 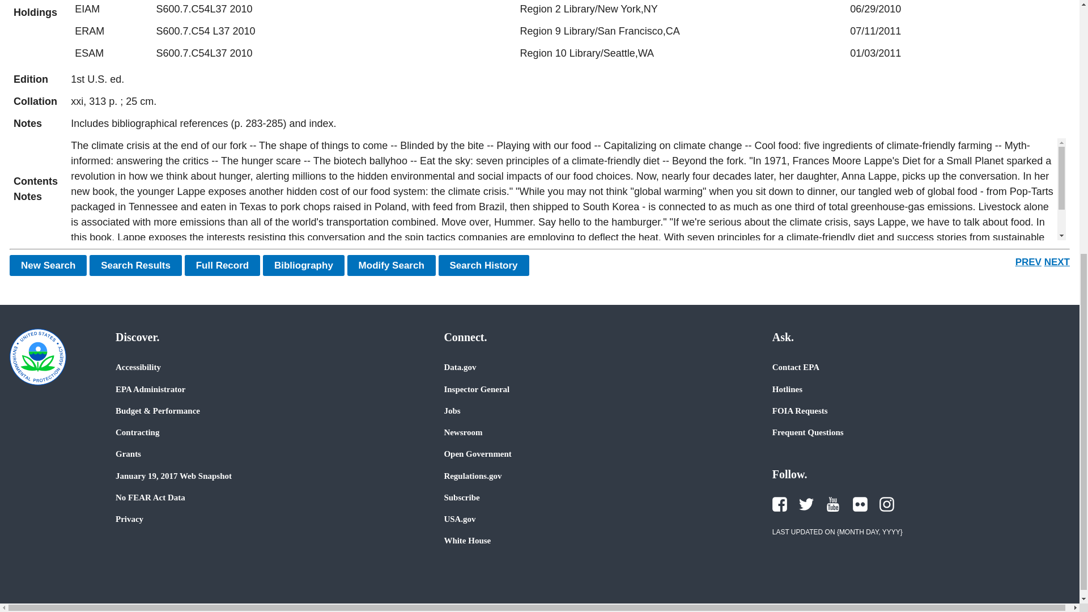 I want to click on Search Results, so click(x=135, y=265).